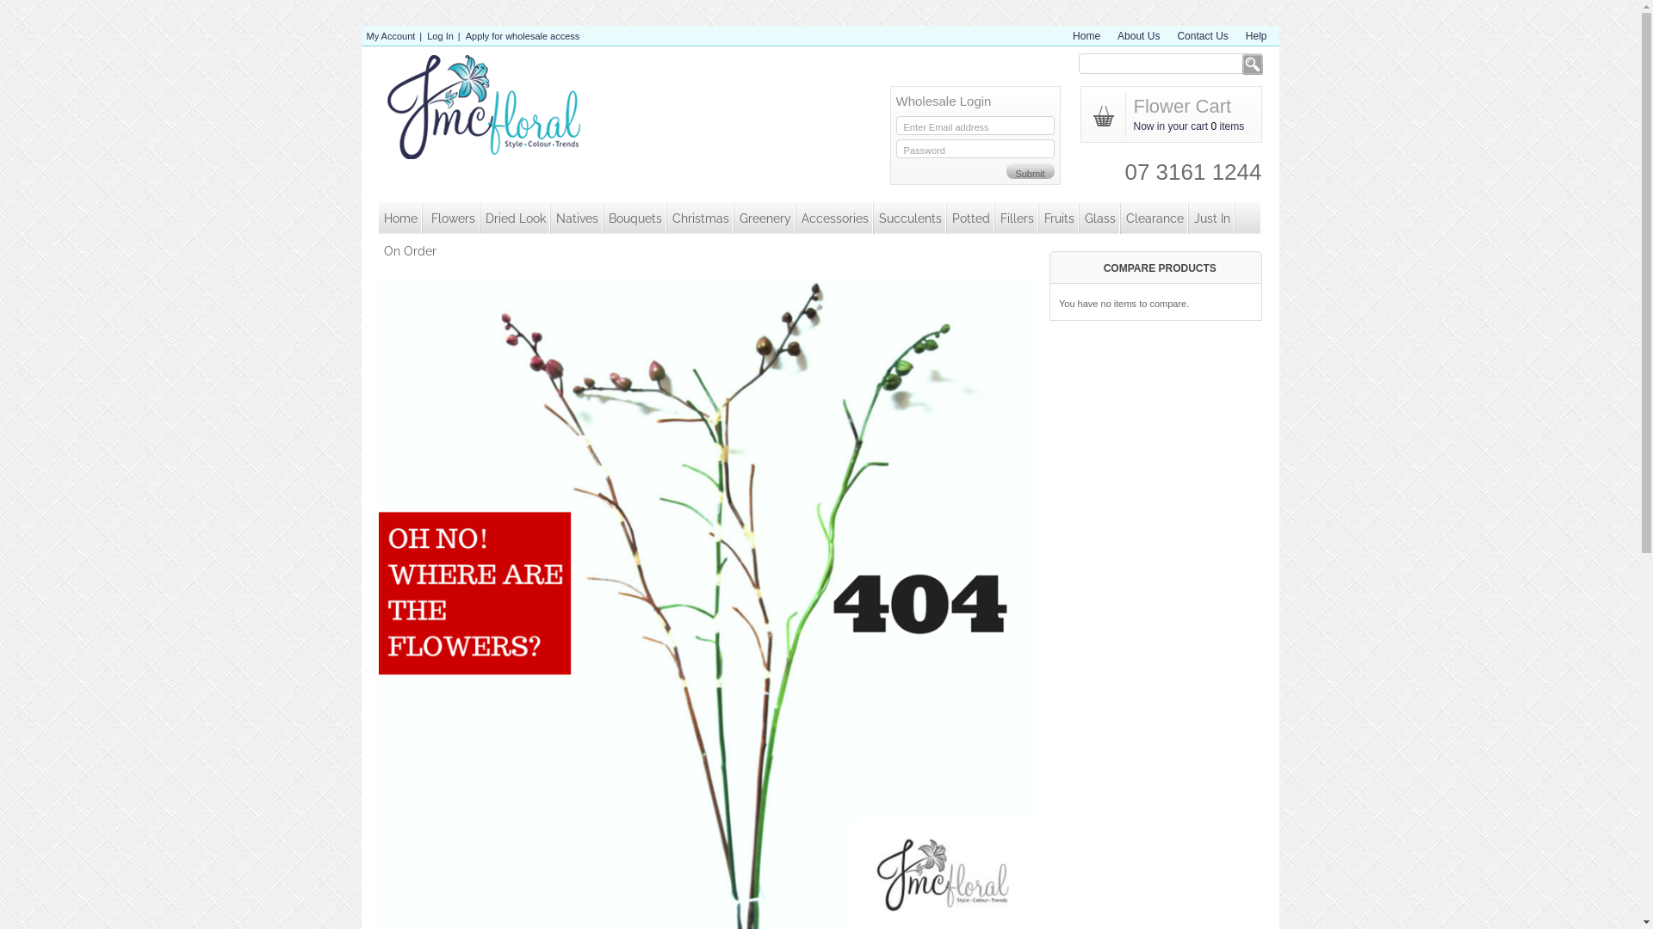 The height and width of the screenshot is (929, 1653). Describe the element at coordinates (1030, 177) in the screenshot. I see `Submit` at that location.